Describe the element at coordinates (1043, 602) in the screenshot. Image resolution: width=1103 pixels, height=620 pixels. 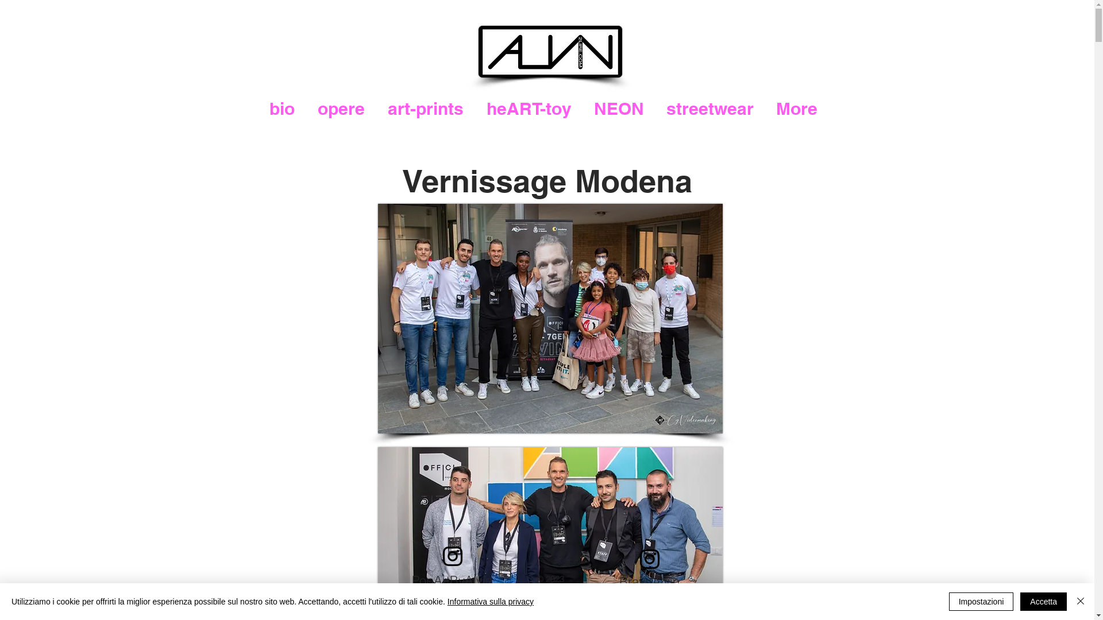
I see `Accetta` at that location.